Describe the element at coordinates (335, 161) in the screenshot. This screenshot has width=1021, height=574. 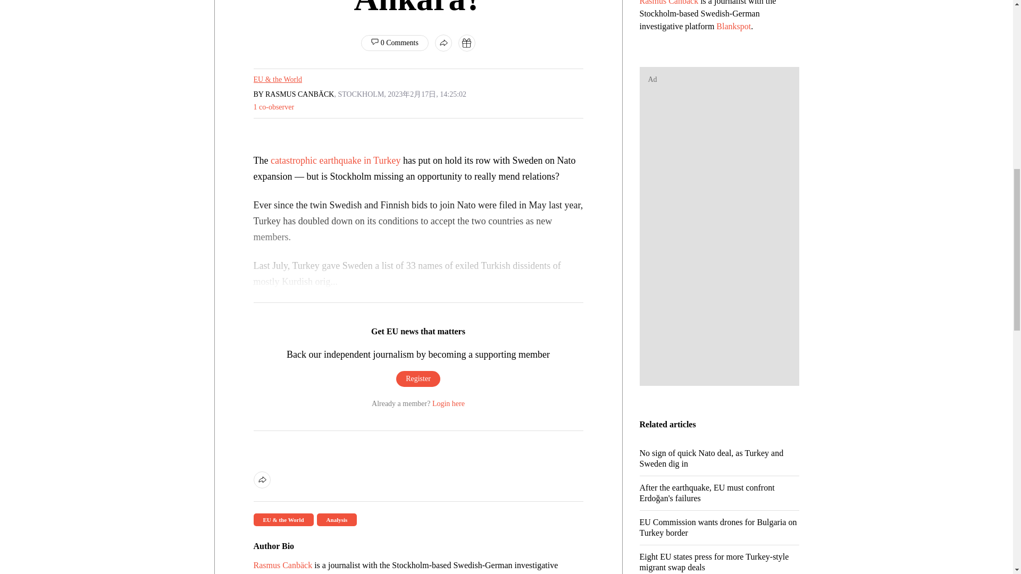
I see `catastrophic earthquake in Turkey` at that location.